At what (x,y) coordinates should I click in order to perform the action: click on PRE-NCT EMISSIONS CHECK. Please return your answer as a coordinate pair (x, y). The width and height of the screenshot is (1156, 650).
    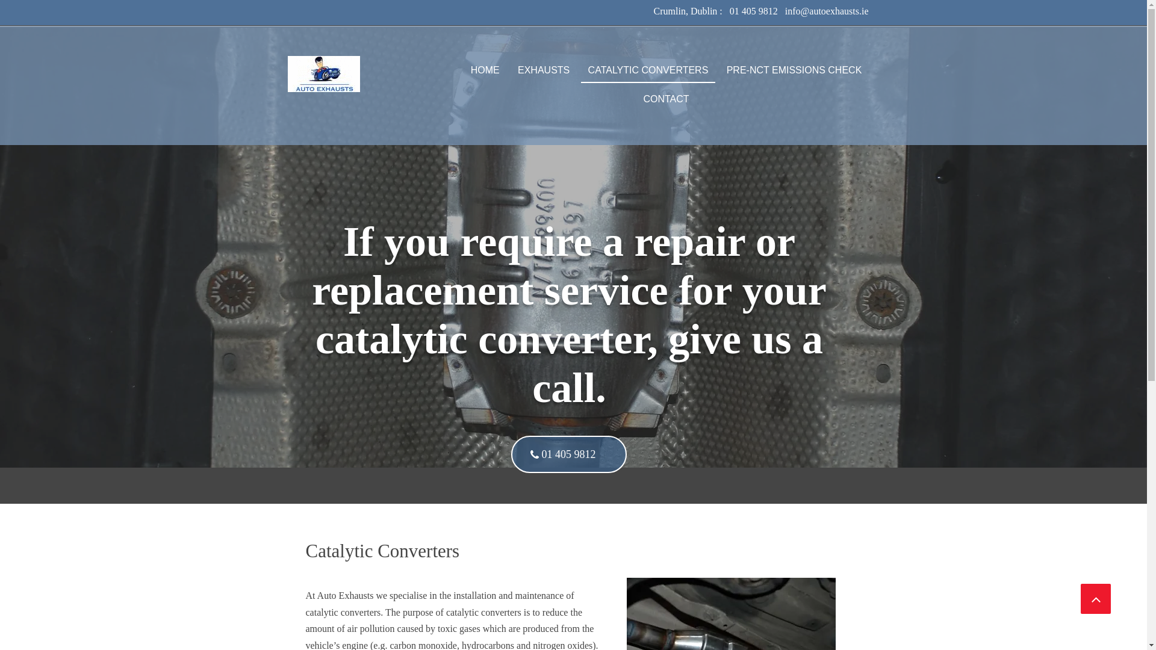
    Looking at the image, I should click on (795, 71).